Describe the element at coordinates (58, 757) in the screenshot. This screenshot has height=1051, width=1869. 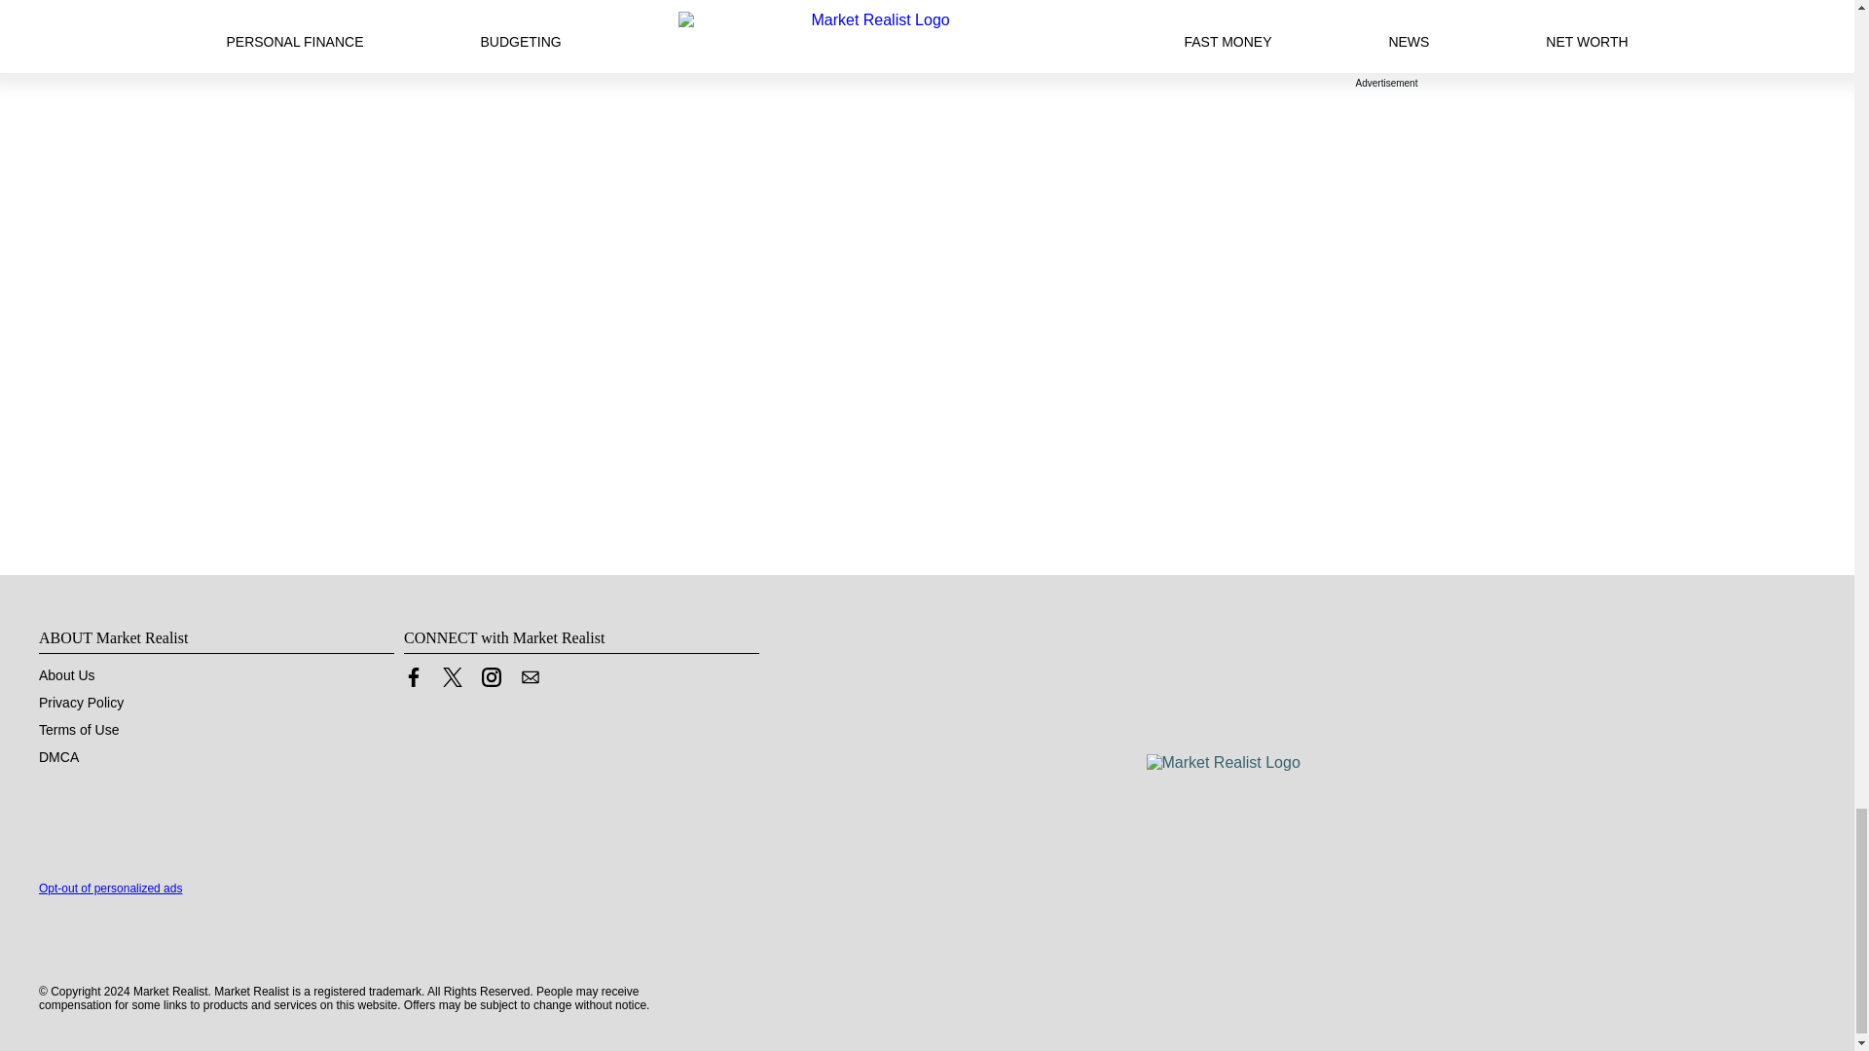
I see `DMCA` at that location.